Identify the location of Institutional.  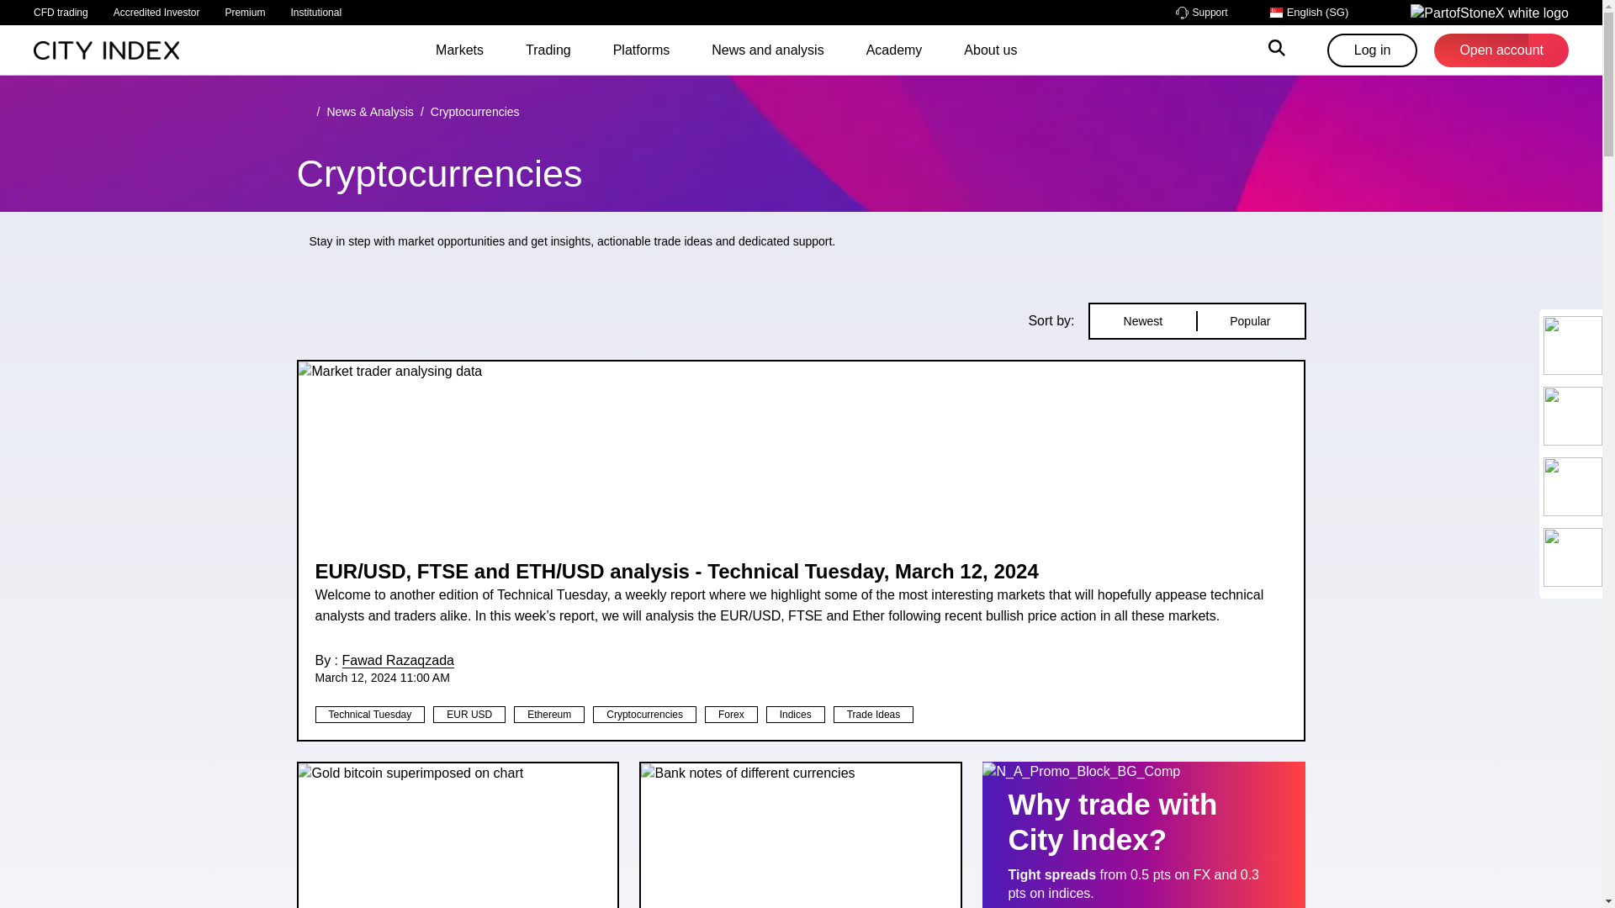
(315, 13).